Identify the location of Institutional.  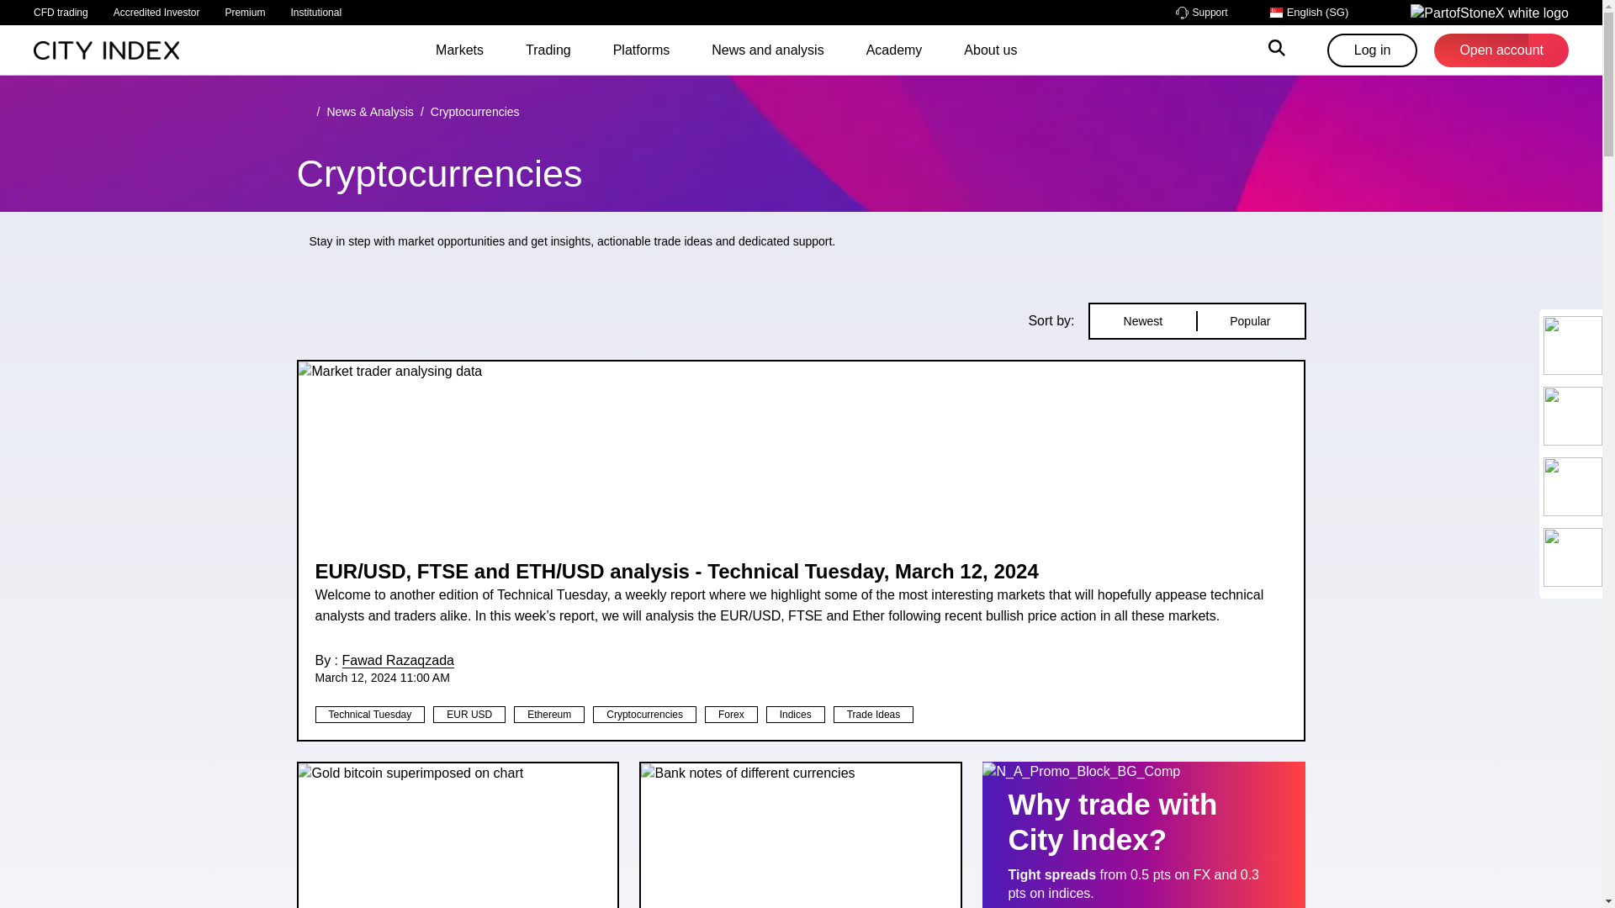
(315, 13).